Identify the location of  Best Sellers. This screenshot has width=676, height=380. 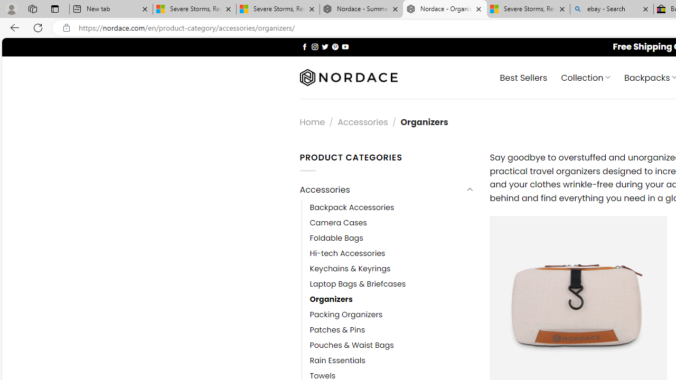
(523, 77).